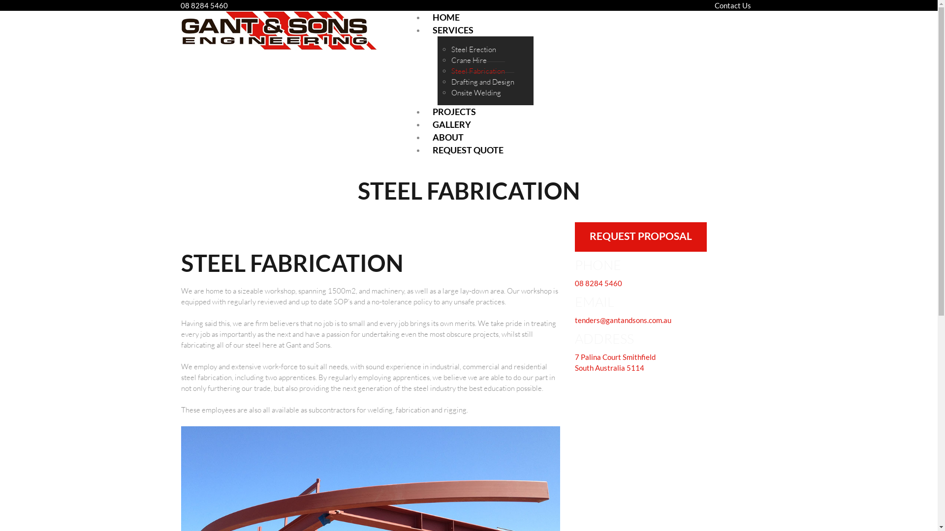 The width and height of the screenshot is (945, 531). I want to click on 7 Palina Court Smithfield
South Australia 5114, so click(615, 362).